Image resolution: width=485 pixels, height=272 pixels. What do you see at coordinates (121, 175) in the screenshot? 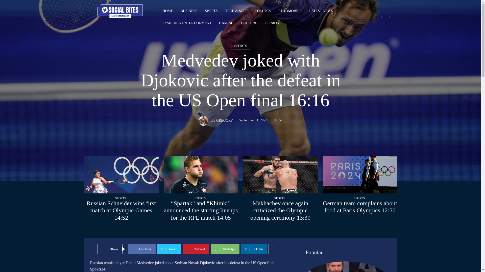
I see `Russian Schneider wins first match at Olympic Games 14:52` at bounding box center [121, 175].